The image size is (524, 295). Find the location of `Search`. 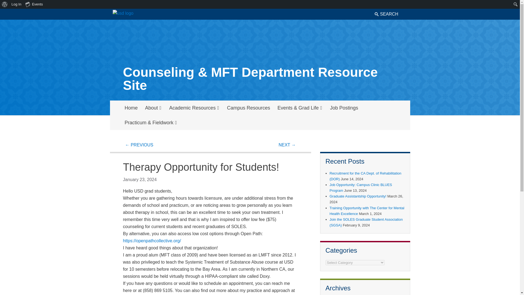

Search is located at coordinates (16, 5).